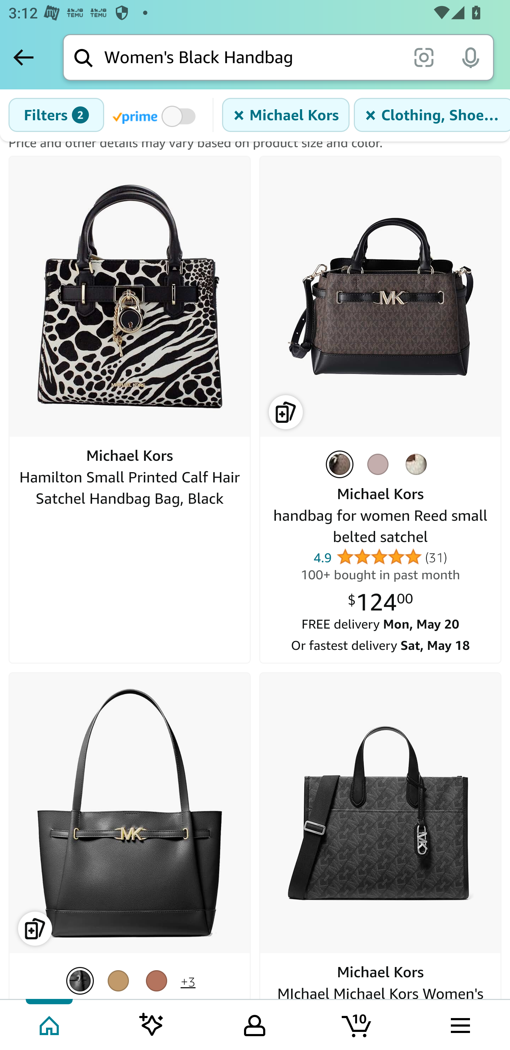 The width and height of the screenshot is (510, 1050). What do you see at coordinates (50, 1024) in the screenshot?
I see `Home Tab 1 of 5` at bounding box center [50, 1024].